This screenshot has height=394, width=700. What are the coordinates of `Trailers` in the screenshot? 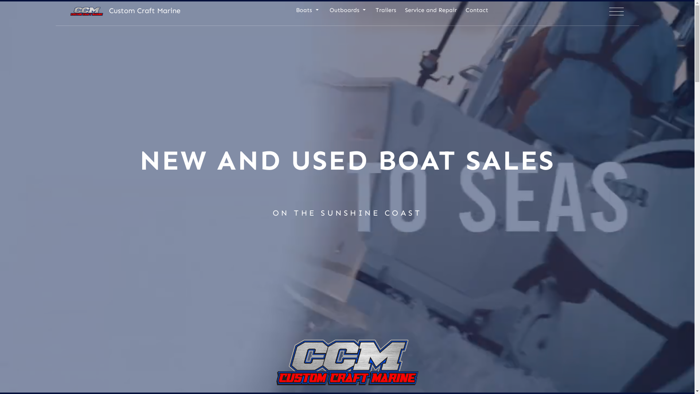 It's located at (386, 13).